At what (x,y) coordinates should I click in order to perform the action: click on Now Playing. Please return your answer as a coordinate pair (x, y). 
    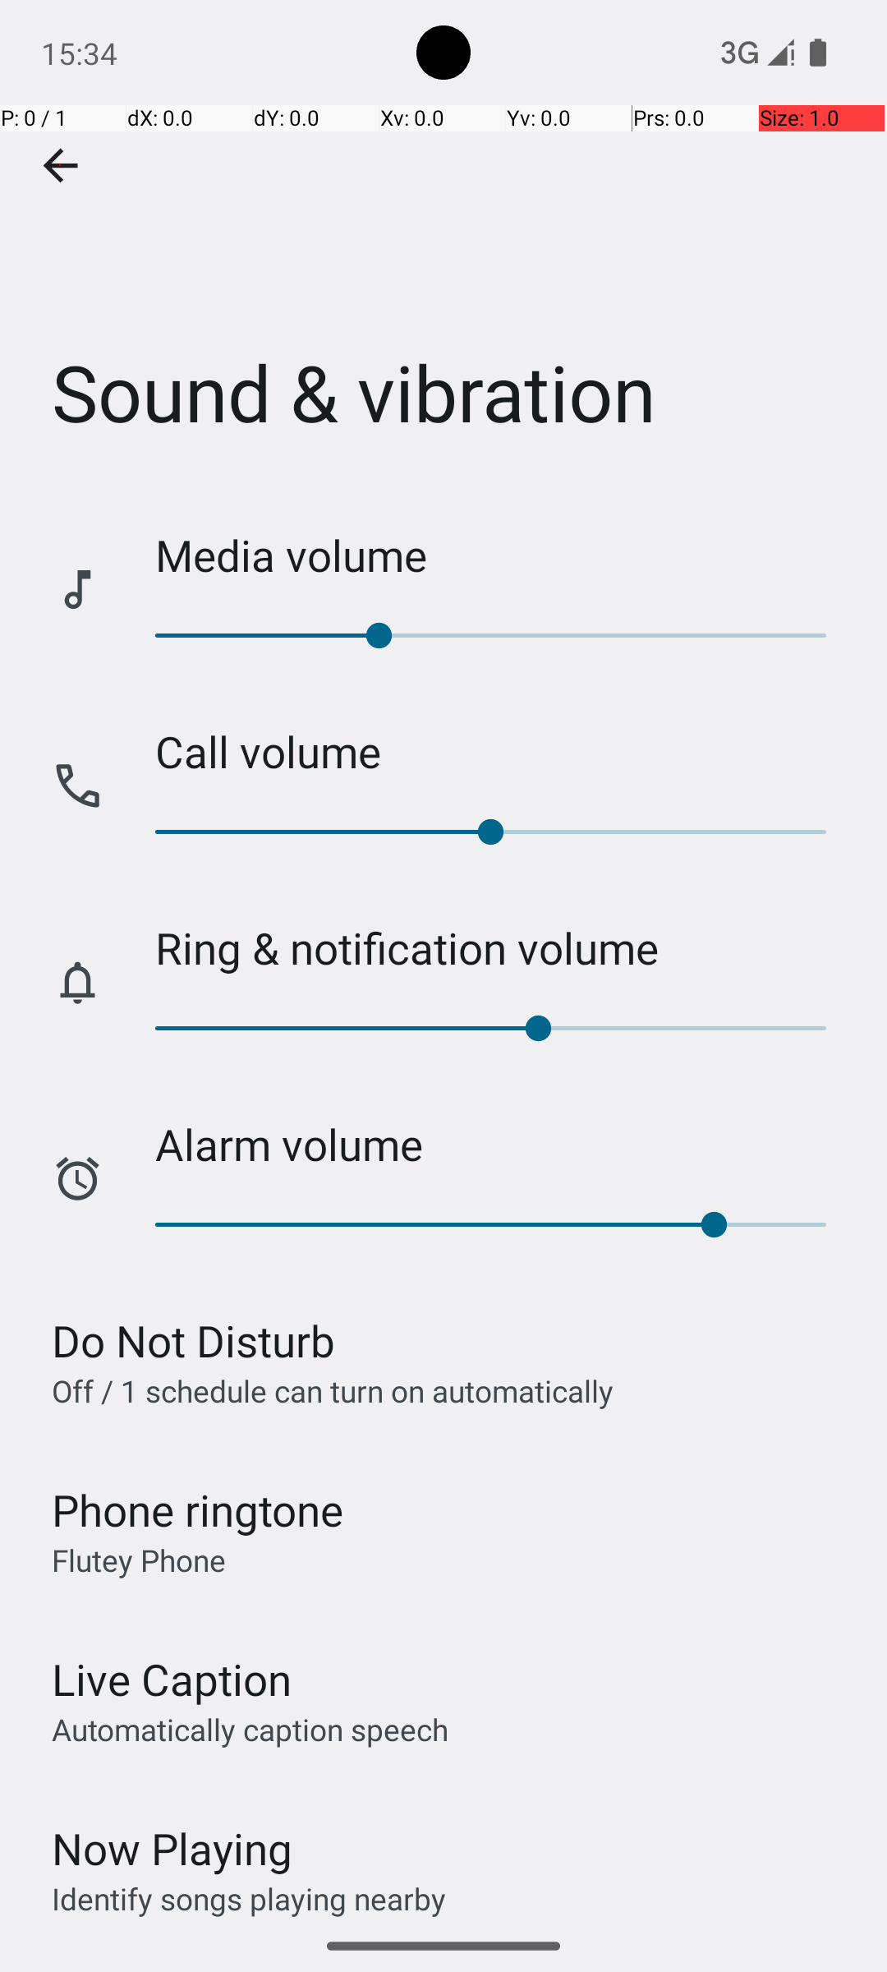
    Looking at the image, I should click on (172, 1849).